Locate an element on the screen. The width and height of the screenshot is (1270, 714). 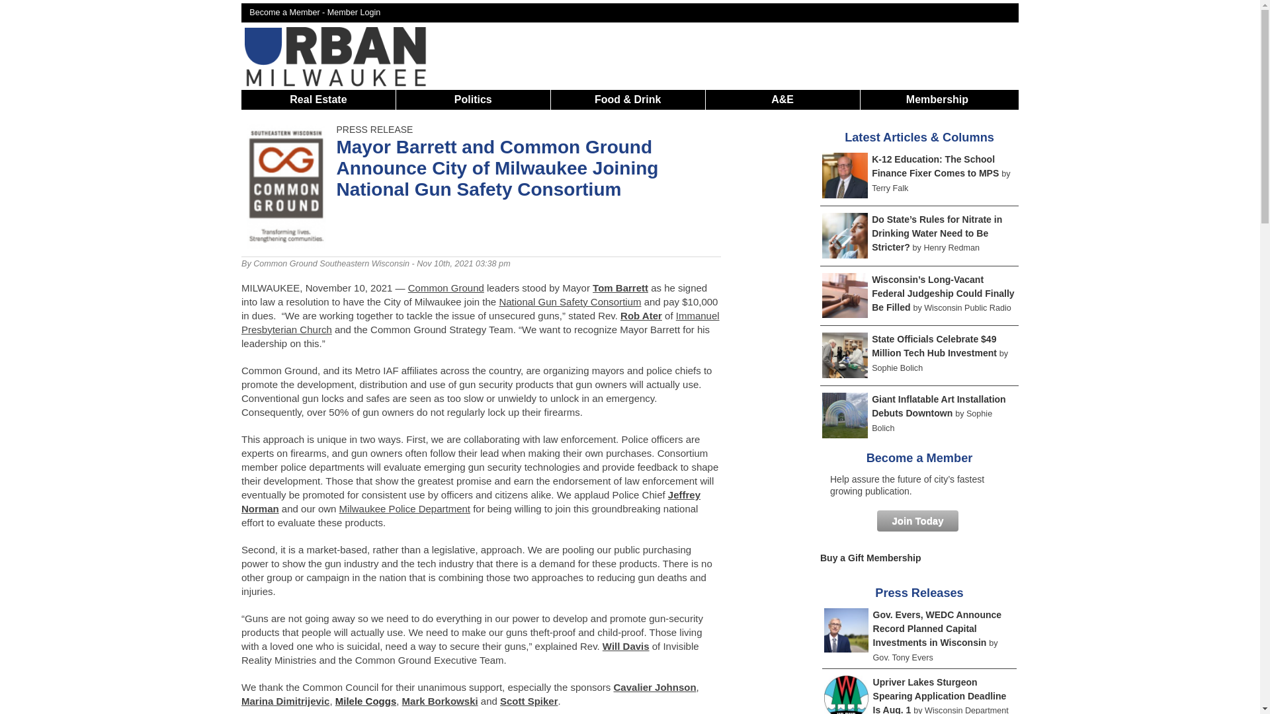
Posts by Common Ground Southeastern Wisconsin is located at coordinates (331, 264).